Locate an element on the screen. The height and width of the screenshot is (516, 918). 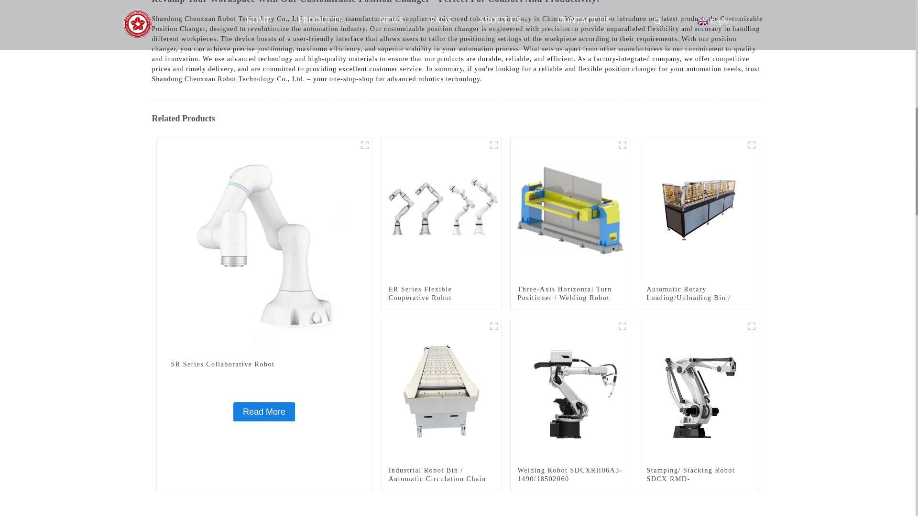
ER Series Flexible Cooperative Robot is located at coordinates (441, 209).